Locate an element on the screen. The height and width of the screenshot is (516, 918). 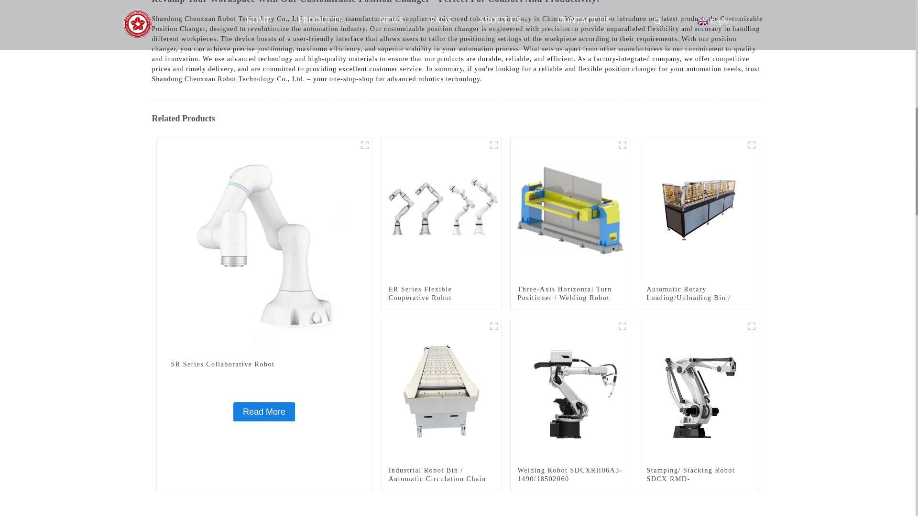
ER Series Flexible Cooperative Robot is located at coordinates (441, 209).